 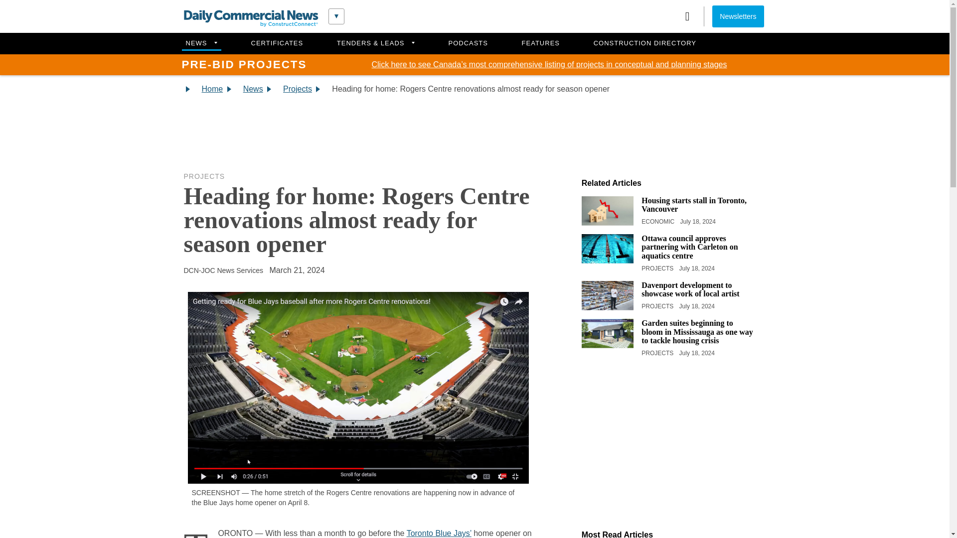 I want to click on CONSTRUCTION DIRECTORY, so click(x=645, y=43).